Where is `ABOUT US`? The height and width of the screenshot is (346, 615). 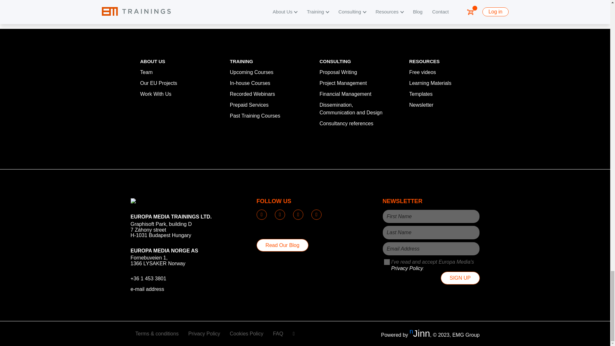
ABOUT US is located at coordinates (152, 61).